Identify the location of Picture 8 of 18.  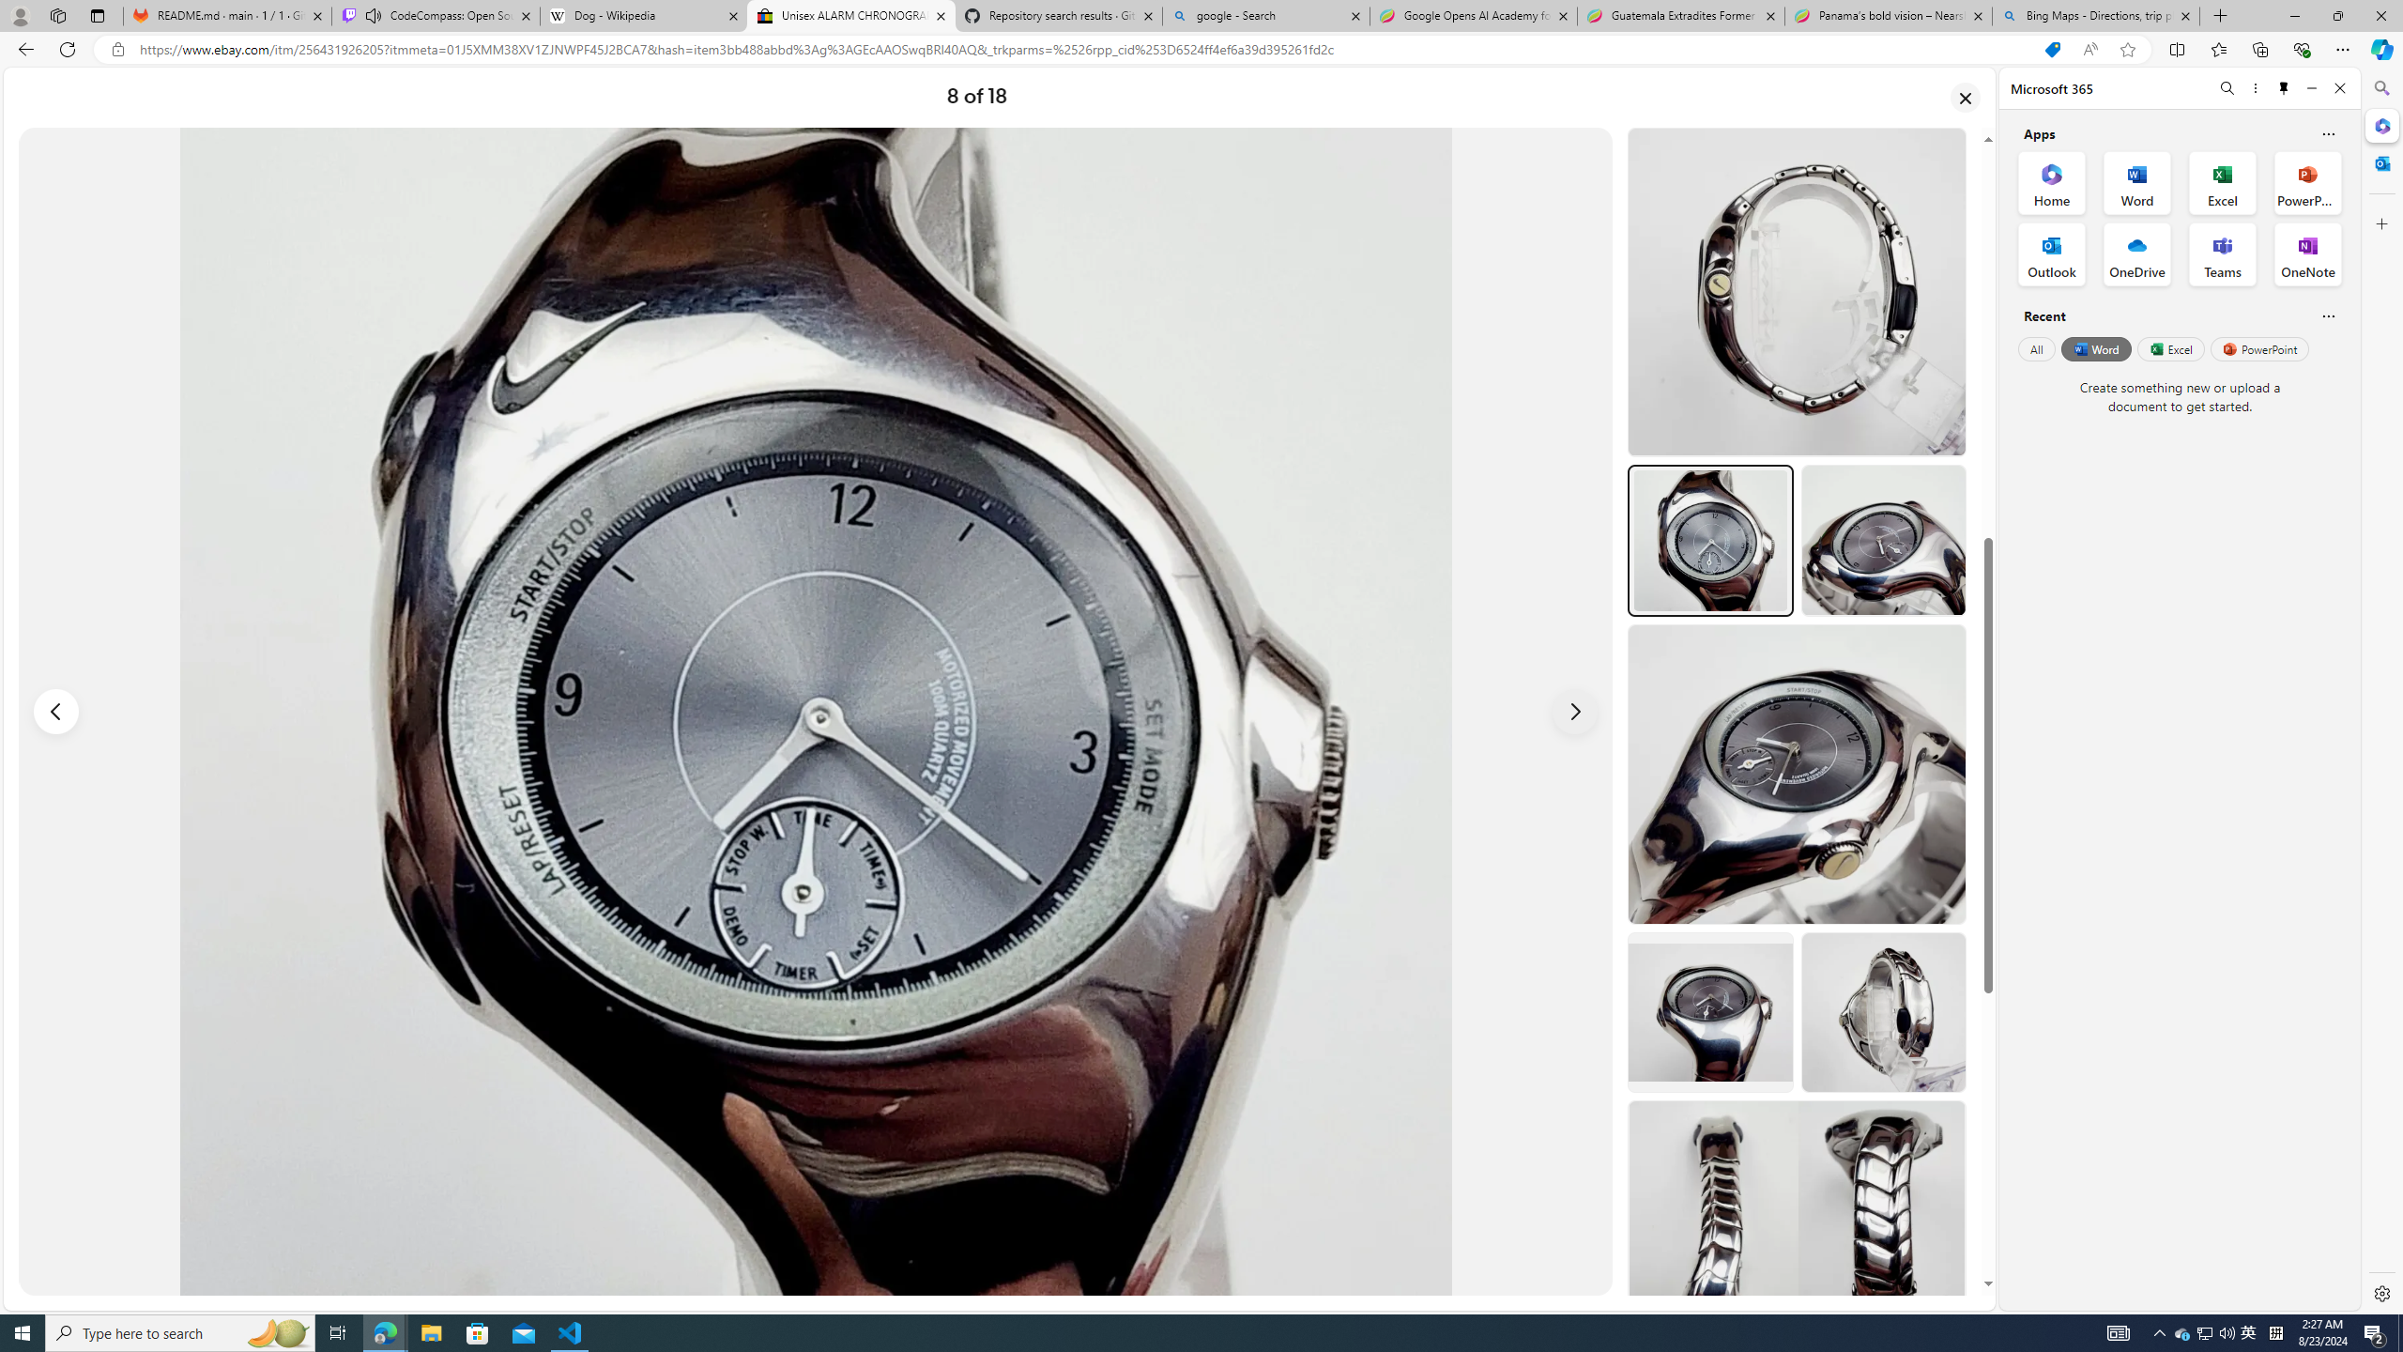
(815, 711).